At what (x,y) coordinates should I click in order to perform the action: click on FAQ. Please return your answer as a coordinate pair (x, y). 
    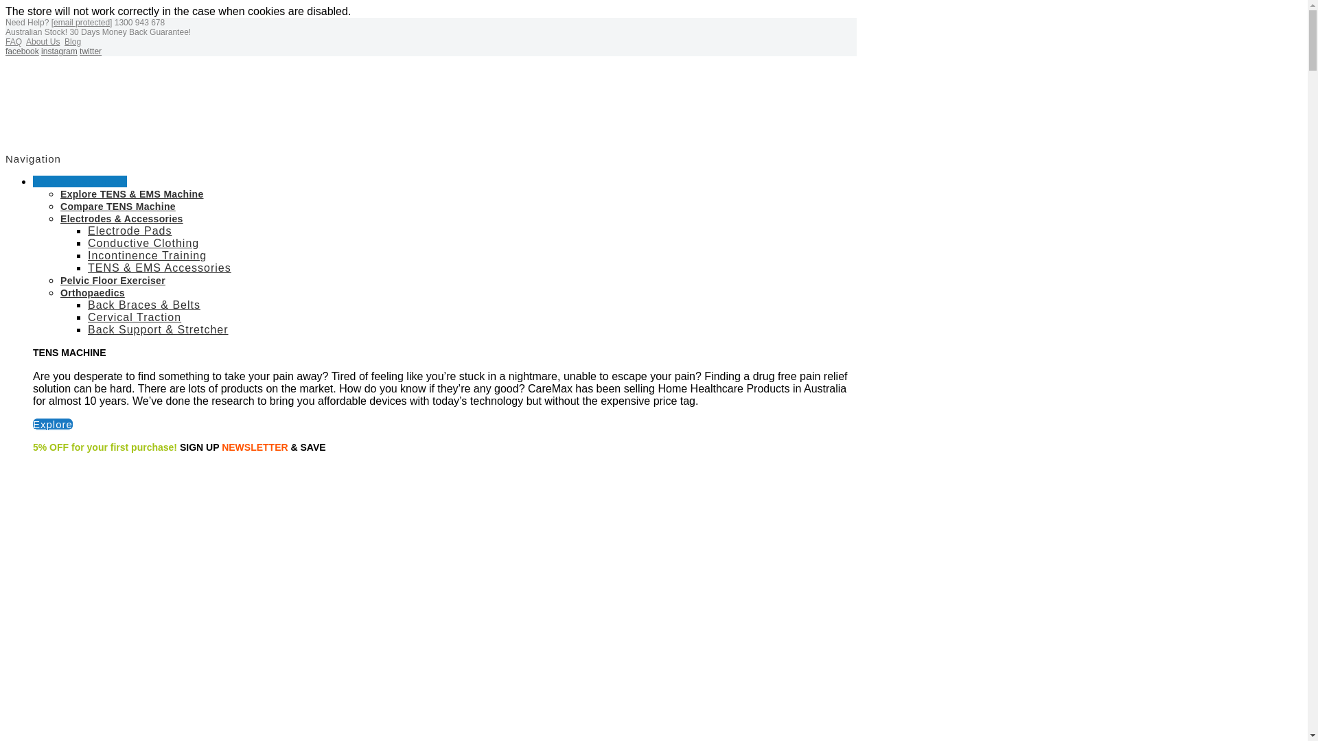
    Looking at the image, I should click on (14, 42).